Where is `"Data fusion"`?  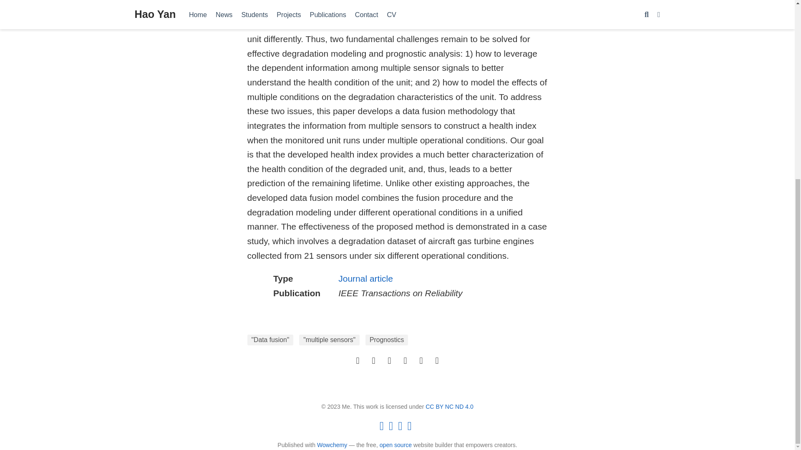
"Data fusion" is located at coordinates (270, 340).